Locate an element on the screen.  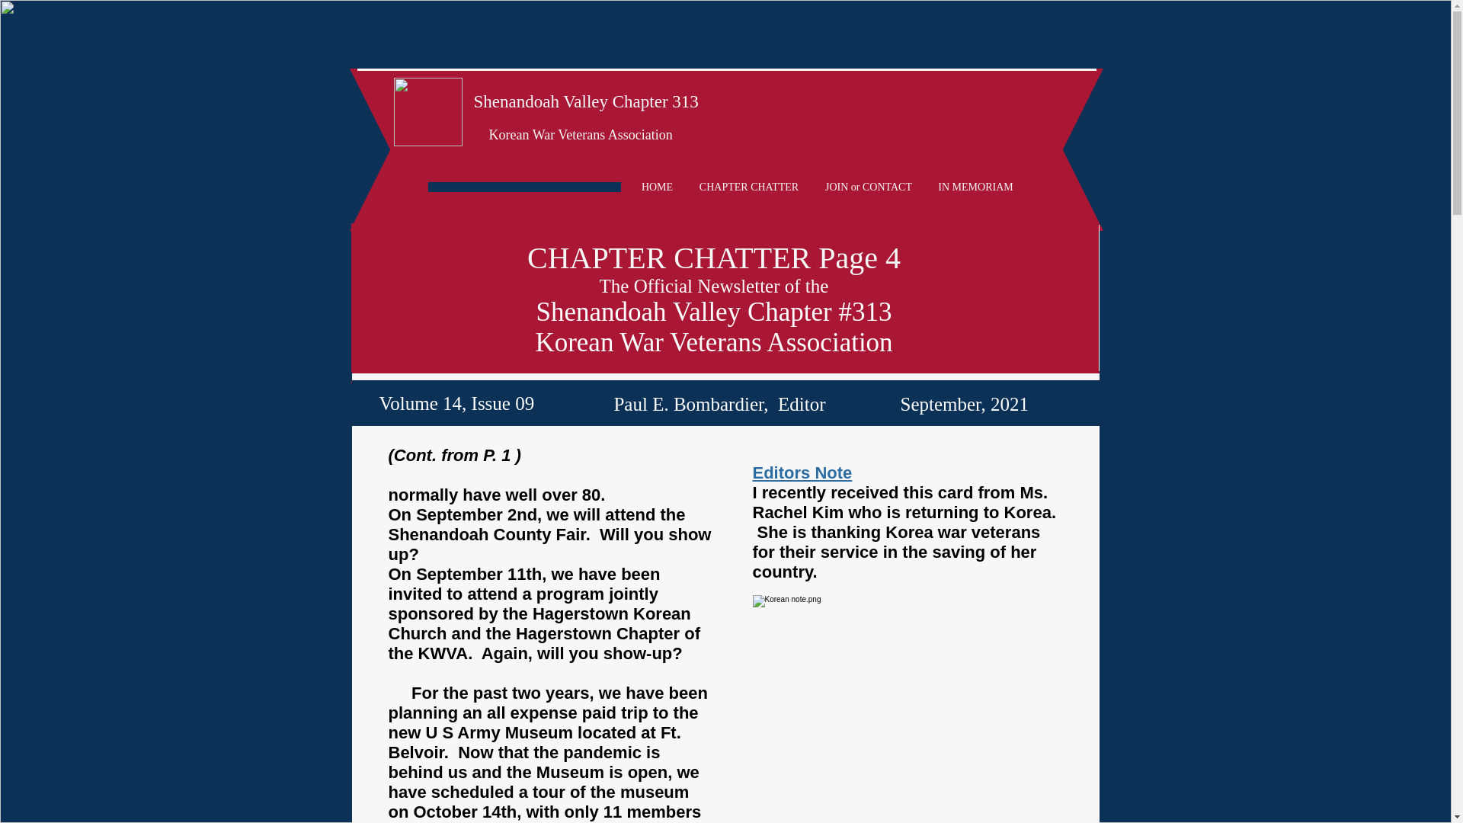
Korean War Veterans Association is located at coordinates (581, 134).